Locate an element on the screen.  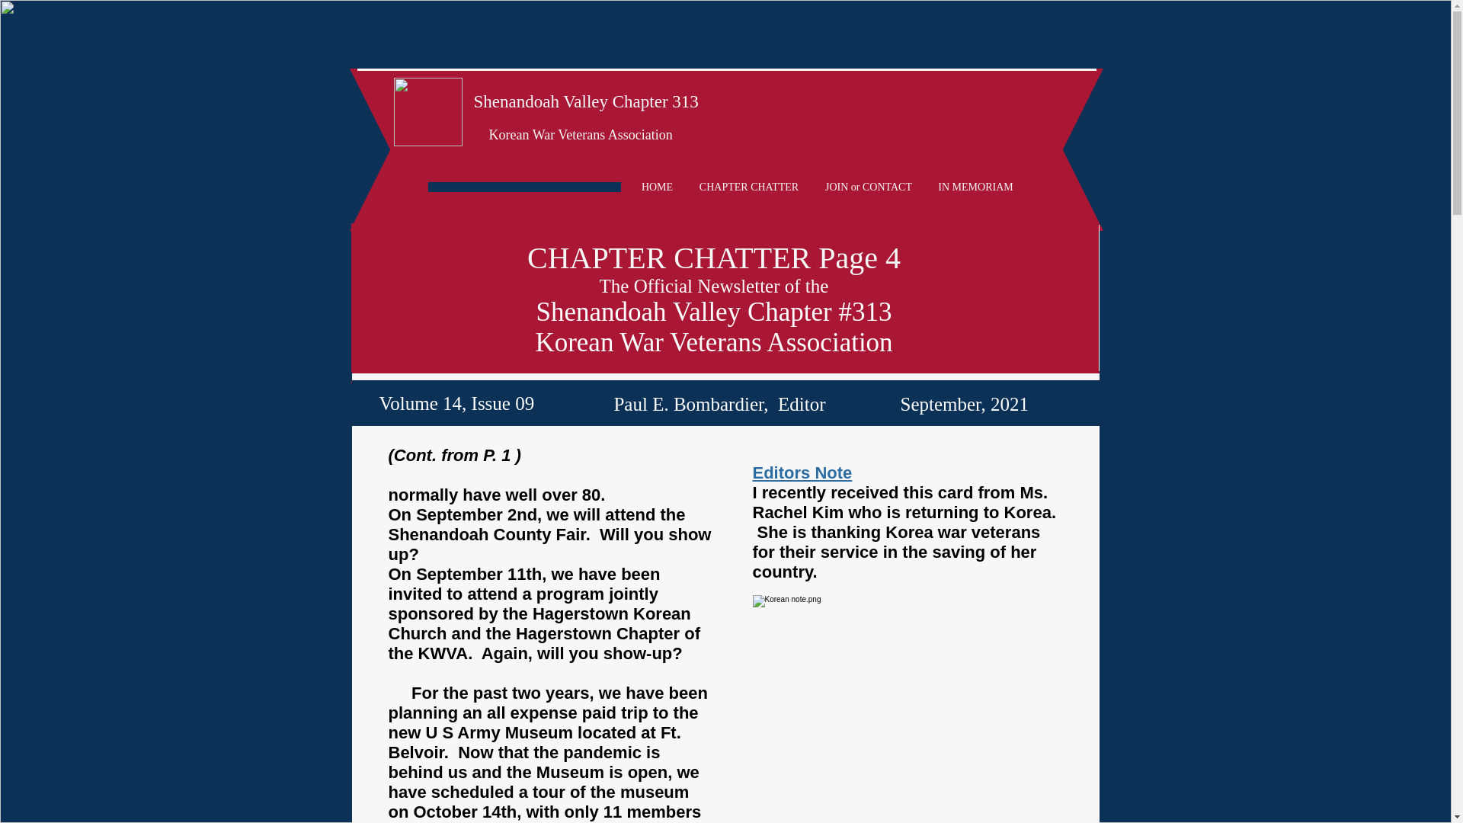
Korean War Veterans Association is located at coordinates (581, 134).